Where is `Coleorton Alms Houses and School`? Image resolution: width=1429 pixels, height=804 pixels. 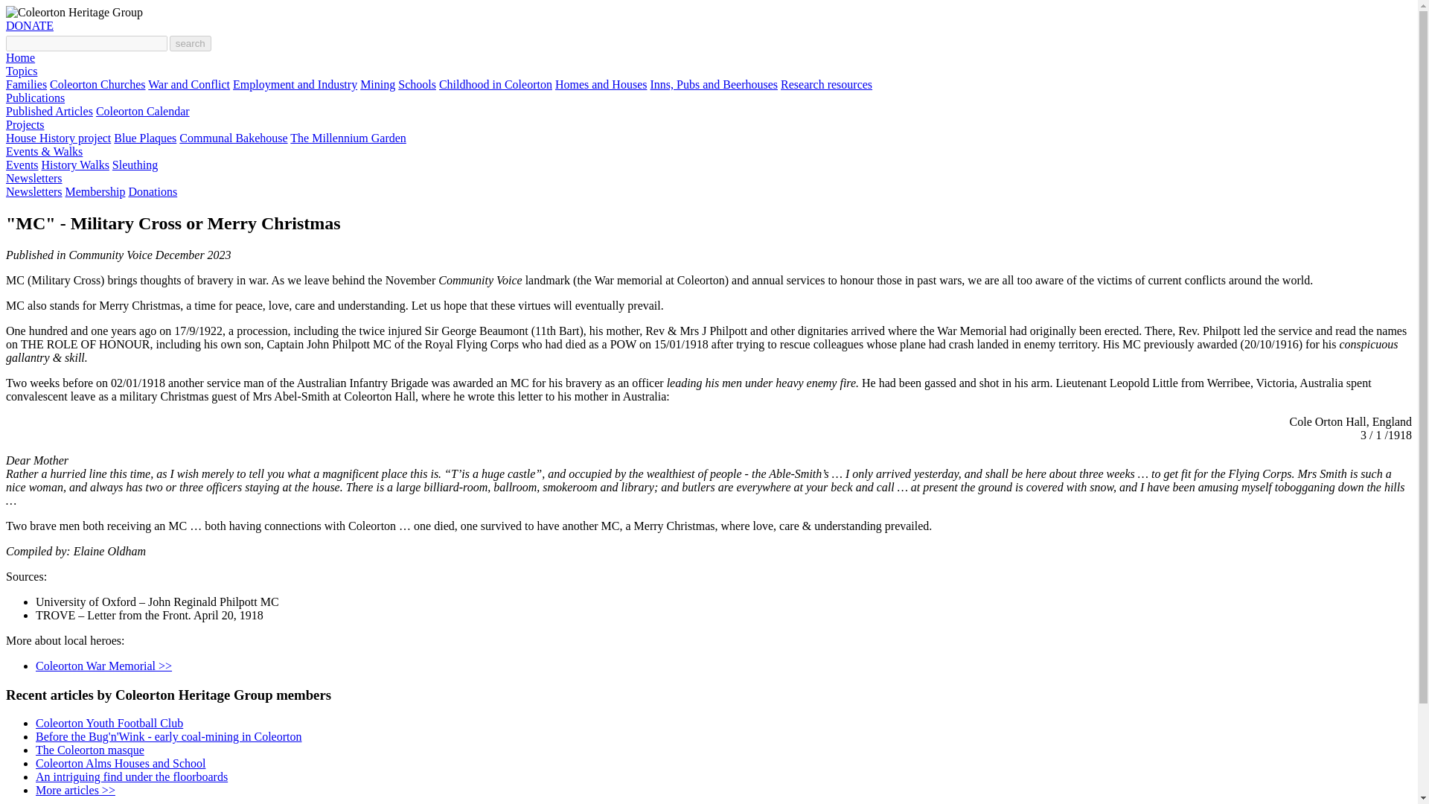
Coleorton Alms Houses and School is located at coordinates (121, 763).